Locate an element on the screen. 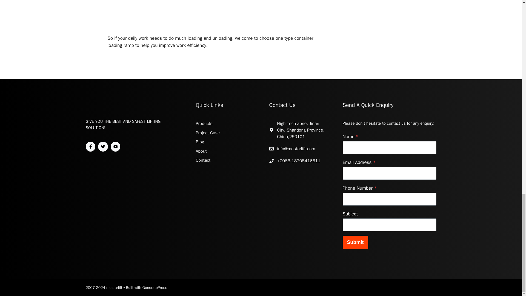  Blog is located at coordinates (200, 142).